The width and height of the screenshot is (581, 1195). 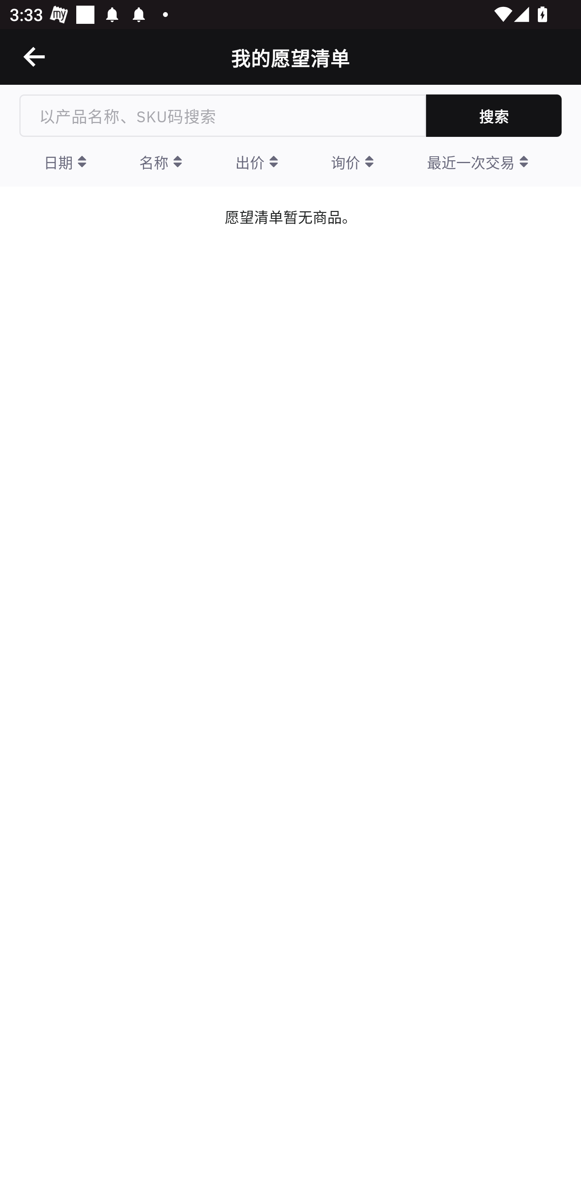 What do you see at coordinates (477, 161) in the screenshot?
I see `最近一次交易 ` at bounding box center [477, 161].